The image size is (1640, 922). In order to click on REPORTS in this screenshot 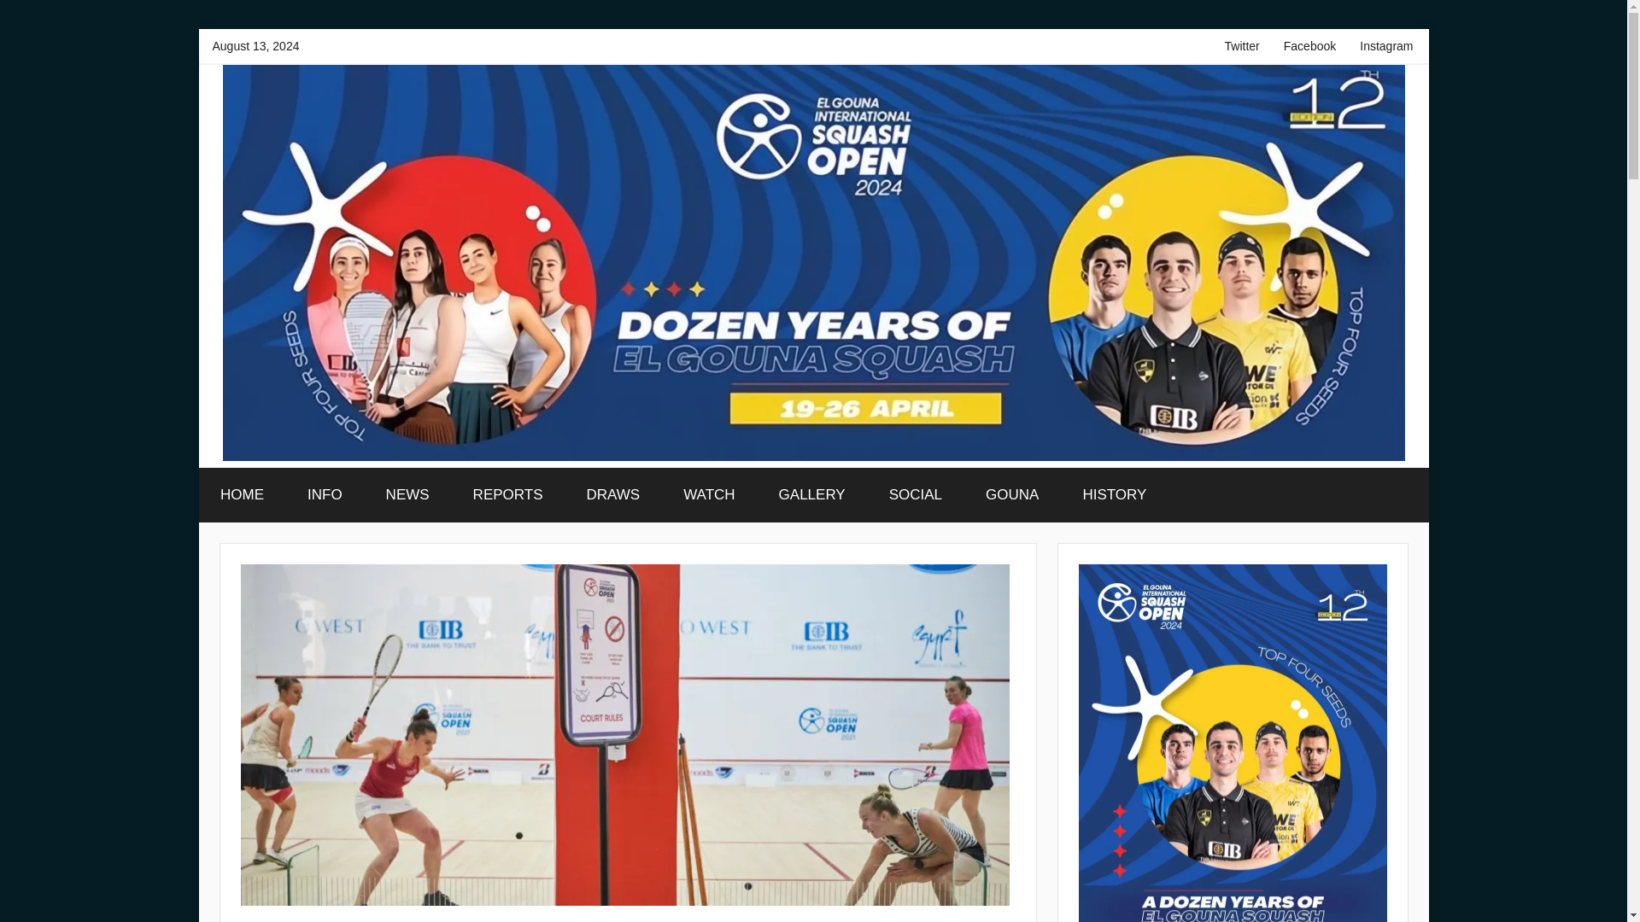, I will do `click(507, 495)`.